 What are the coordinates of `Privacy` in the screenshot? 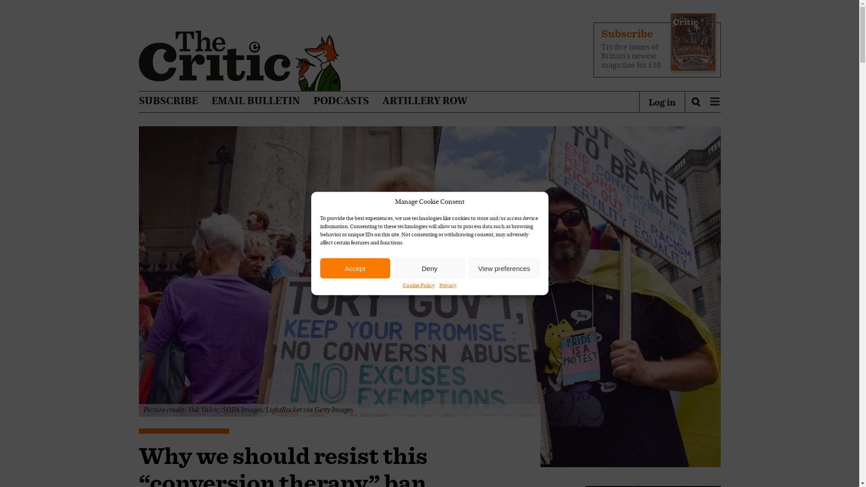 It's located at (447, 286).